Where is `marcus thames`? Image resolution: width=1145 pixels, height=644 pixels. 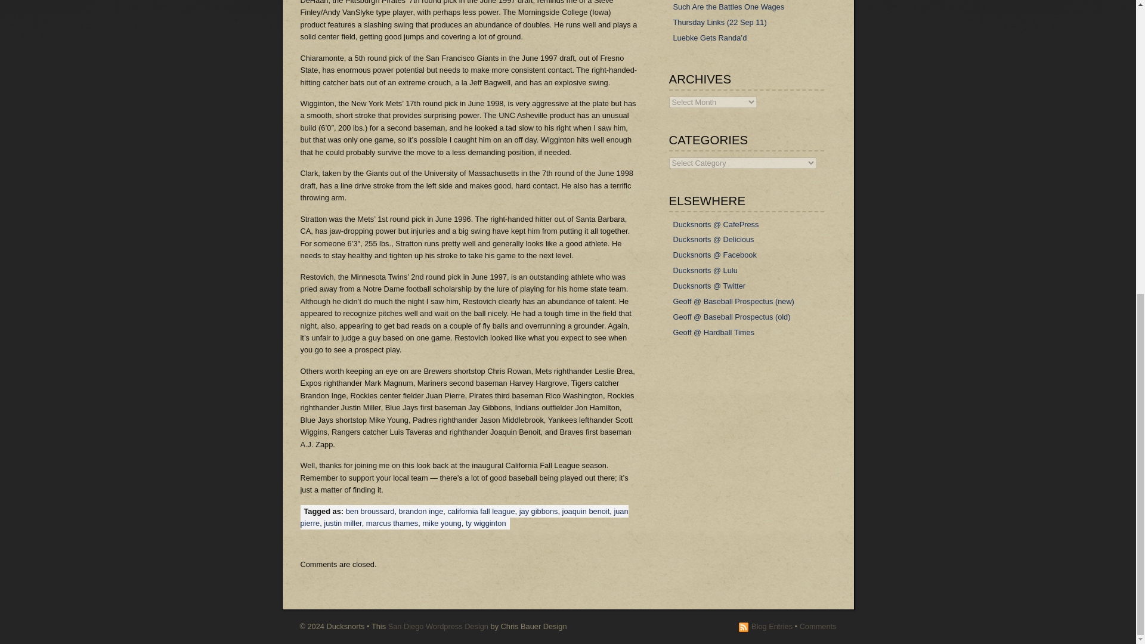
marcus thames is located at coordinates (392, 523).